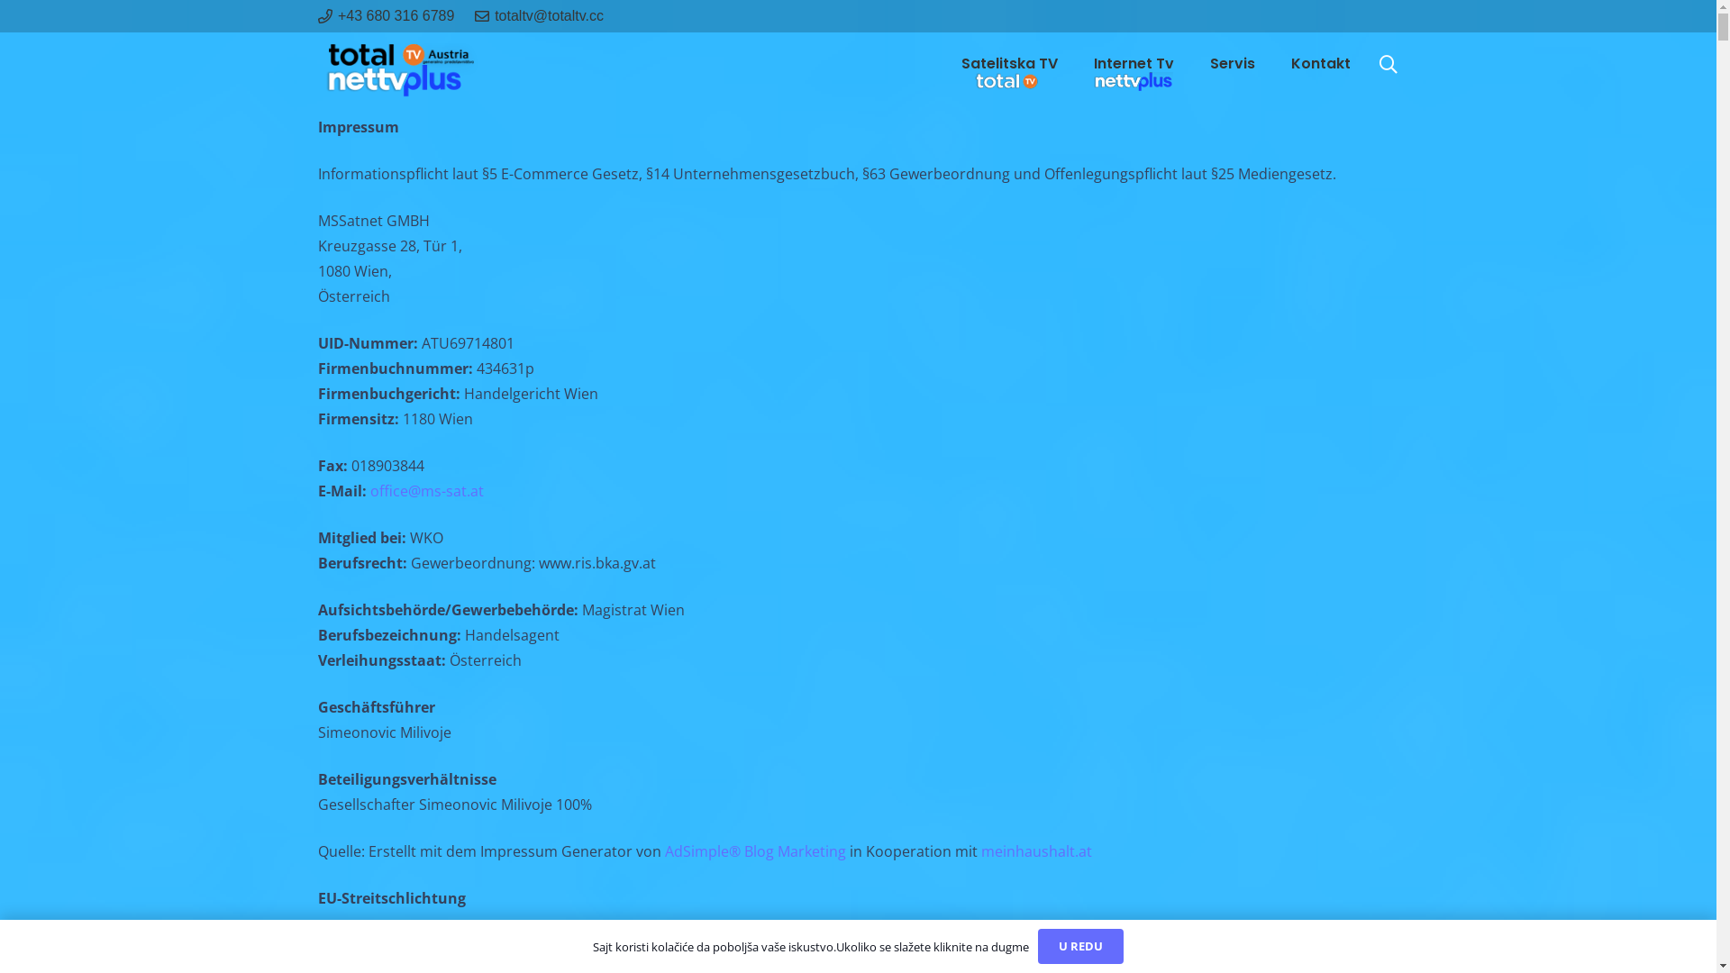 The height and width of the screenshot is (973, 1730). I want to click on HD oprema, so click(928, 697).